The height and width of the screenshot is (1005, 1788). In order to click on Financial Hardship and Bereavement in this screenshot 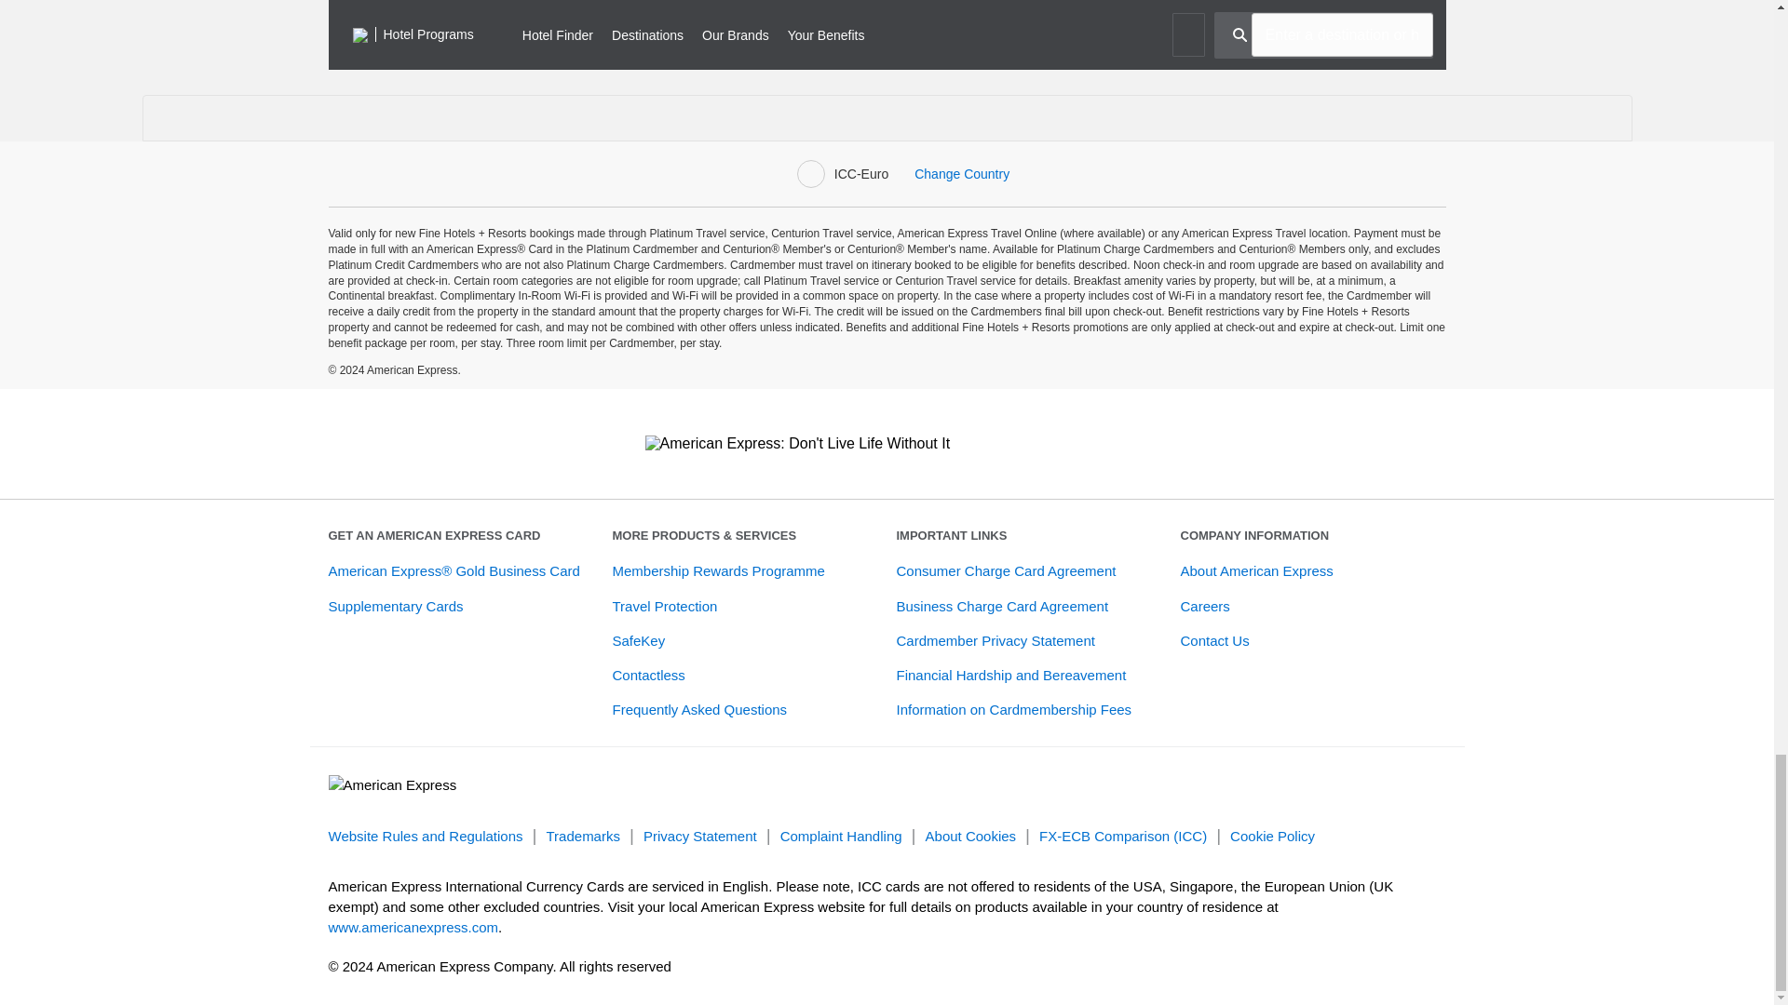, I will do `click(1010, 676)`.